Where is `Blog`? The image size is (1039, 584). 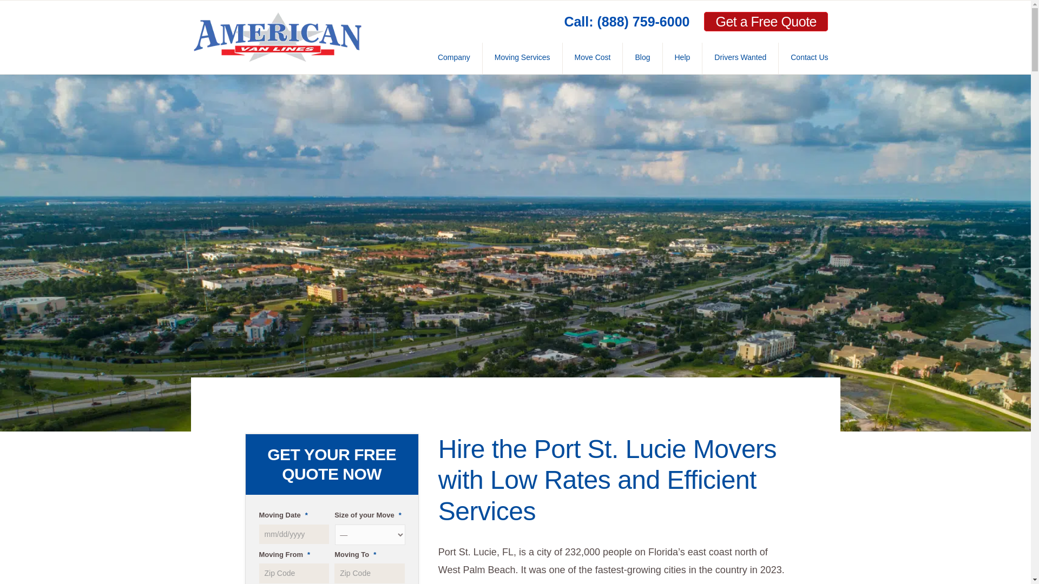 Blog is located at coordinates (642, 58).